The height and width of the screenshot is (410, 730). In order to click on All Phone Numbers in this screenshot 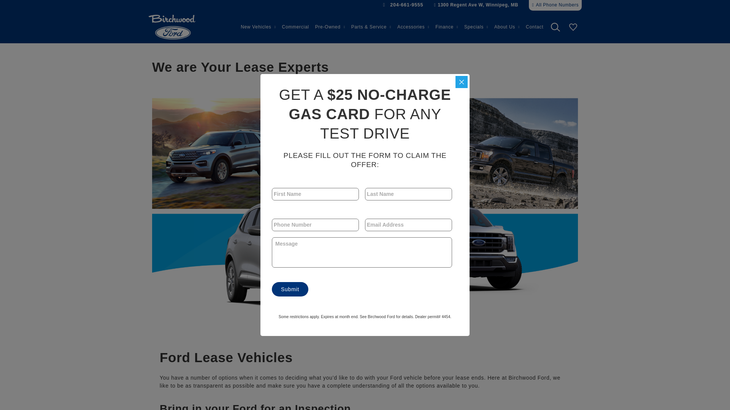, I will do `click(555, 5)`.